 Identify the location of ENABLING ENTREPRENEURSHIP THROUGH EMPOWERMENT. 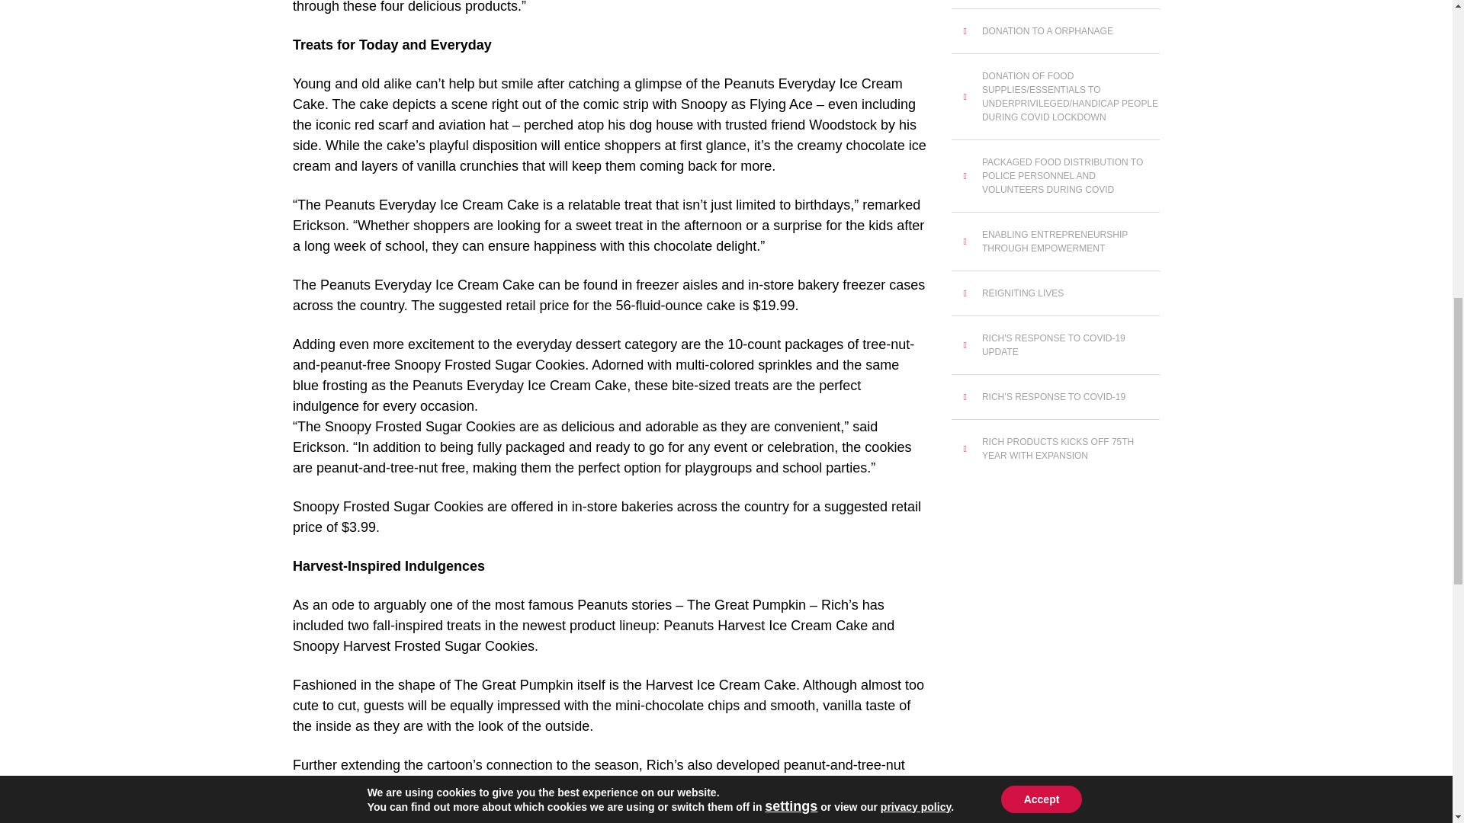
(1056, 241).